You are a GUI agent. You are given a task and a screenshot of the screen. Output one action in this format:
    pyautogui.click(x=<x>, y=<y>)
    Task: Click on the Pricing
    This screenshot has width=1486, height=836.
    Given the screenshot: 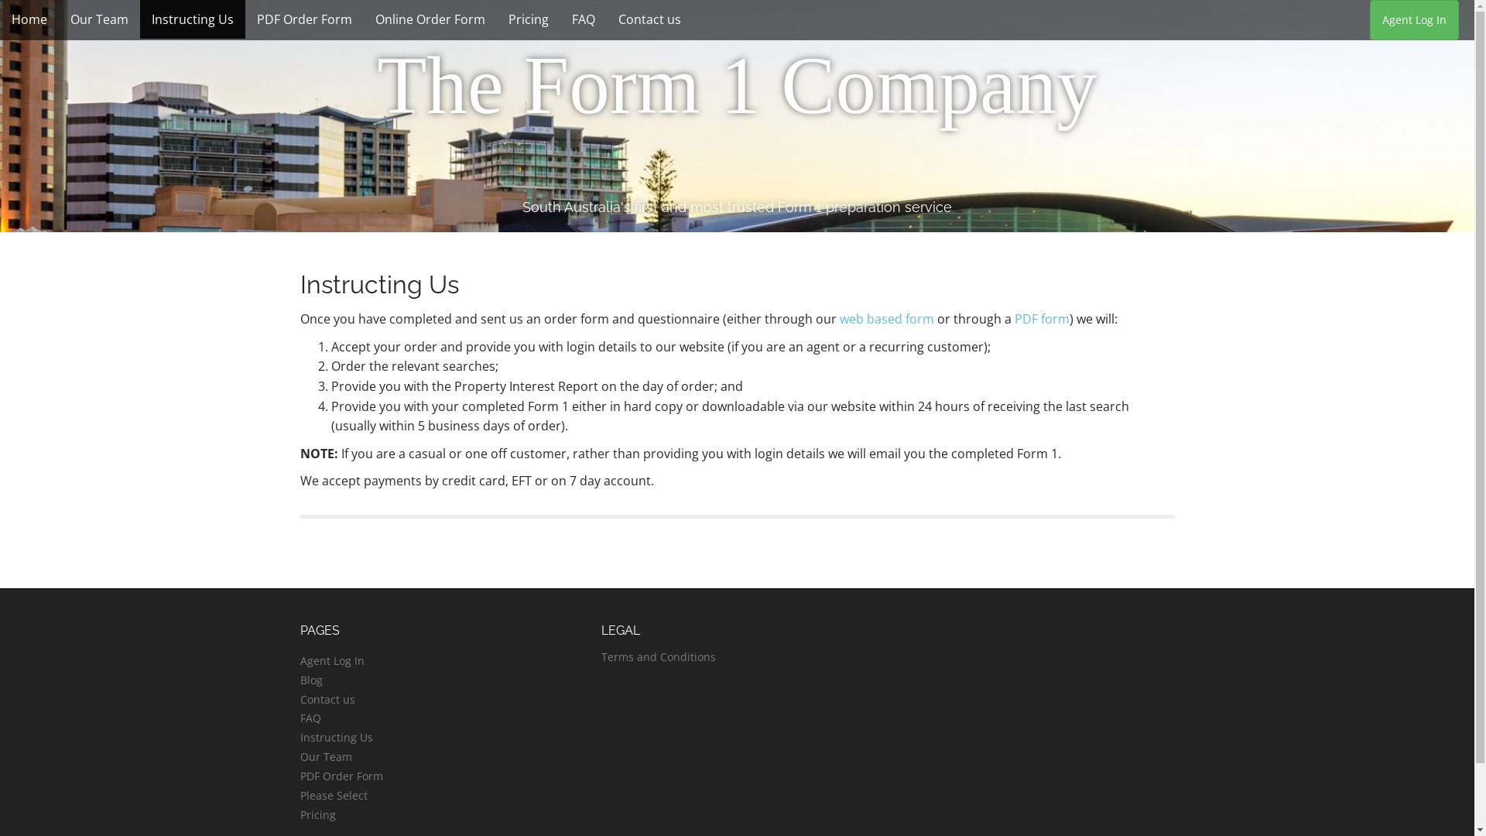 What is the action you would take?
    pyautogui.click(x=529, y=19)
    